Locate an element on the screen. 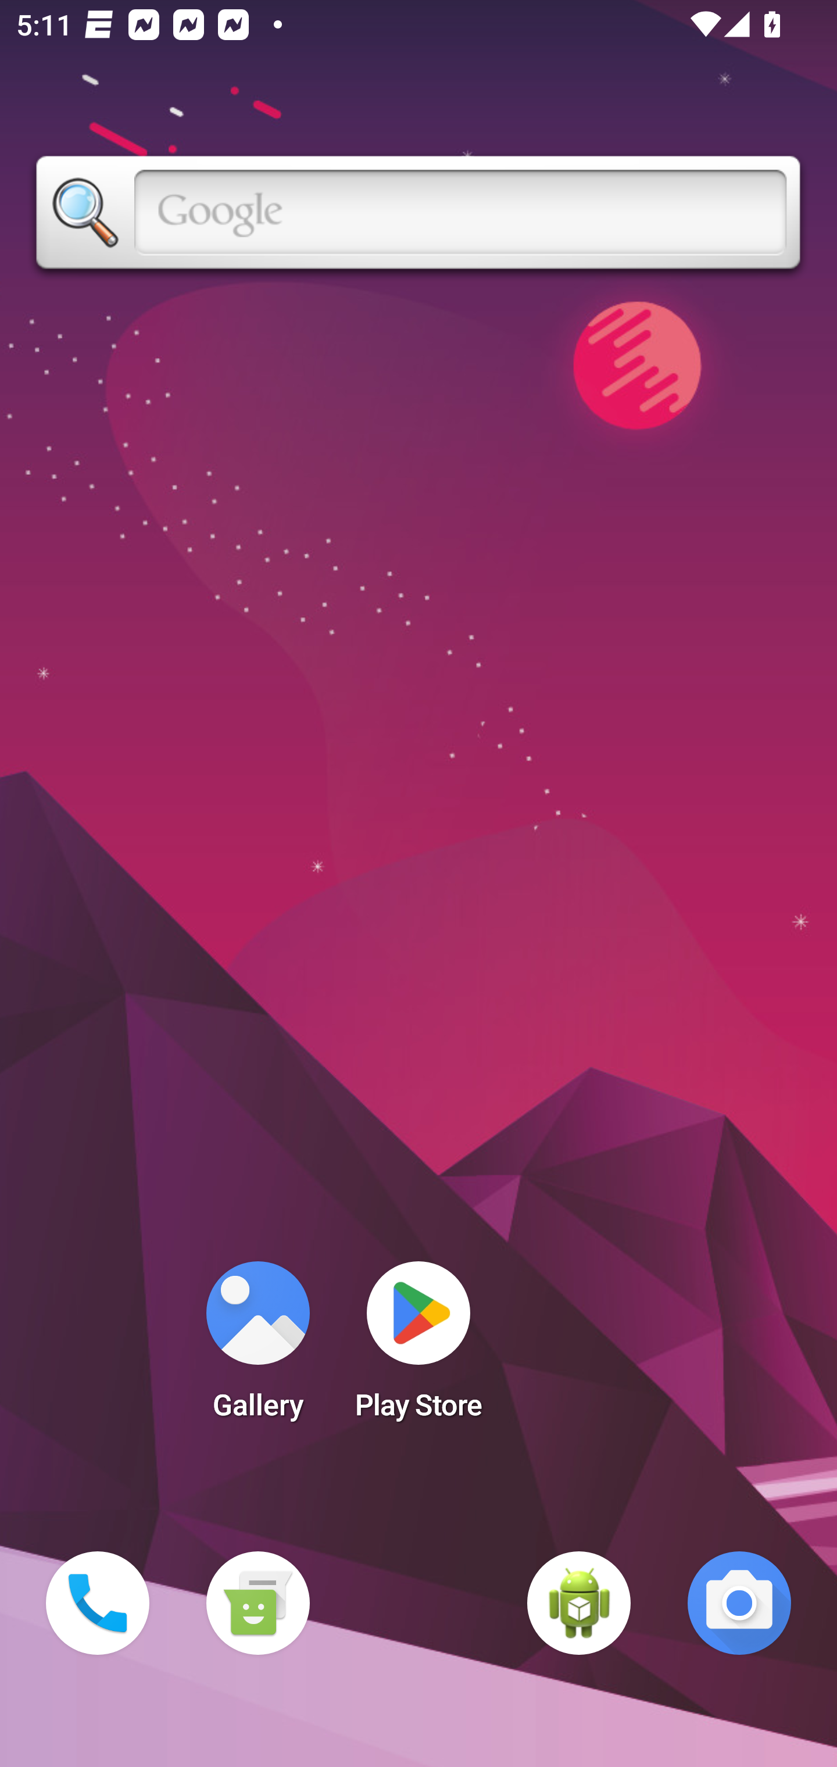  Phone is located at coordinates (98, 1603).